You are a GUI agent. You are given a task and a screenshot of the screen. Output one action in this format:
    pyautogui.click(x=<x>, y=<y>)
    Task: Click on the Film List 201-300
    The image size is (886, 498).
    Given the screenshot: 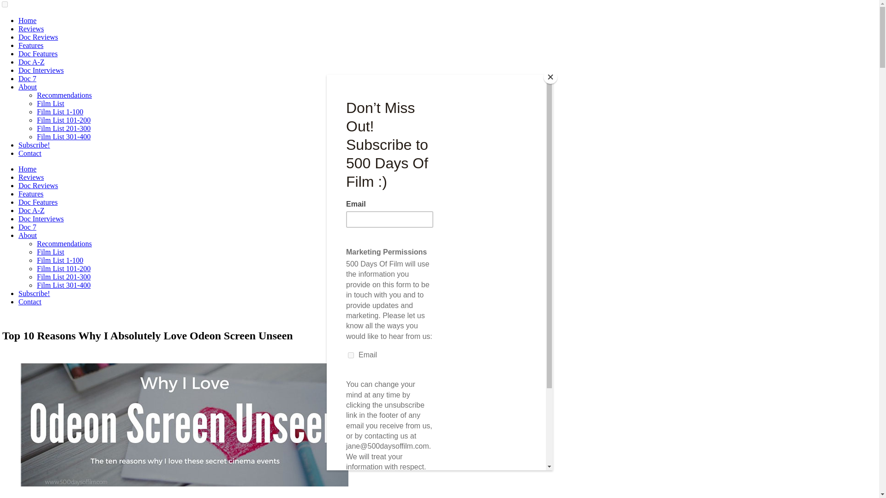 What is the action you would take?
    pyautogui.click(x=64, y=128)
    